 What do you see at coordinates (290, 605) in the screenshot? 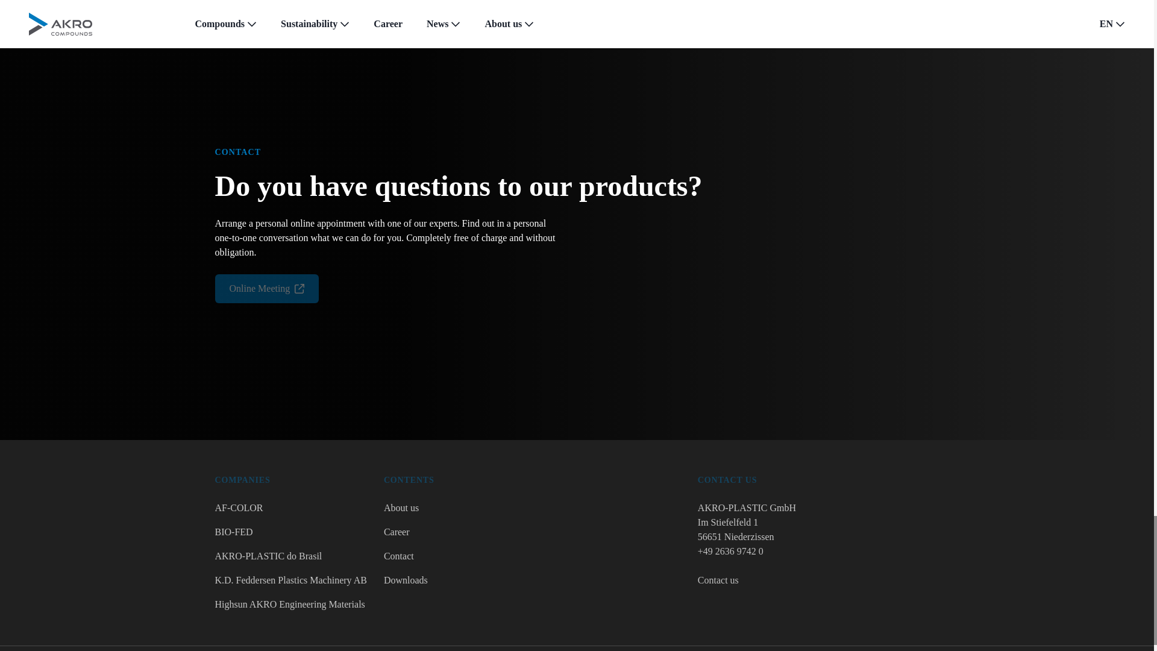
I see `Highsun AKRO Engineering Materials` at bounding box center [290, 605].